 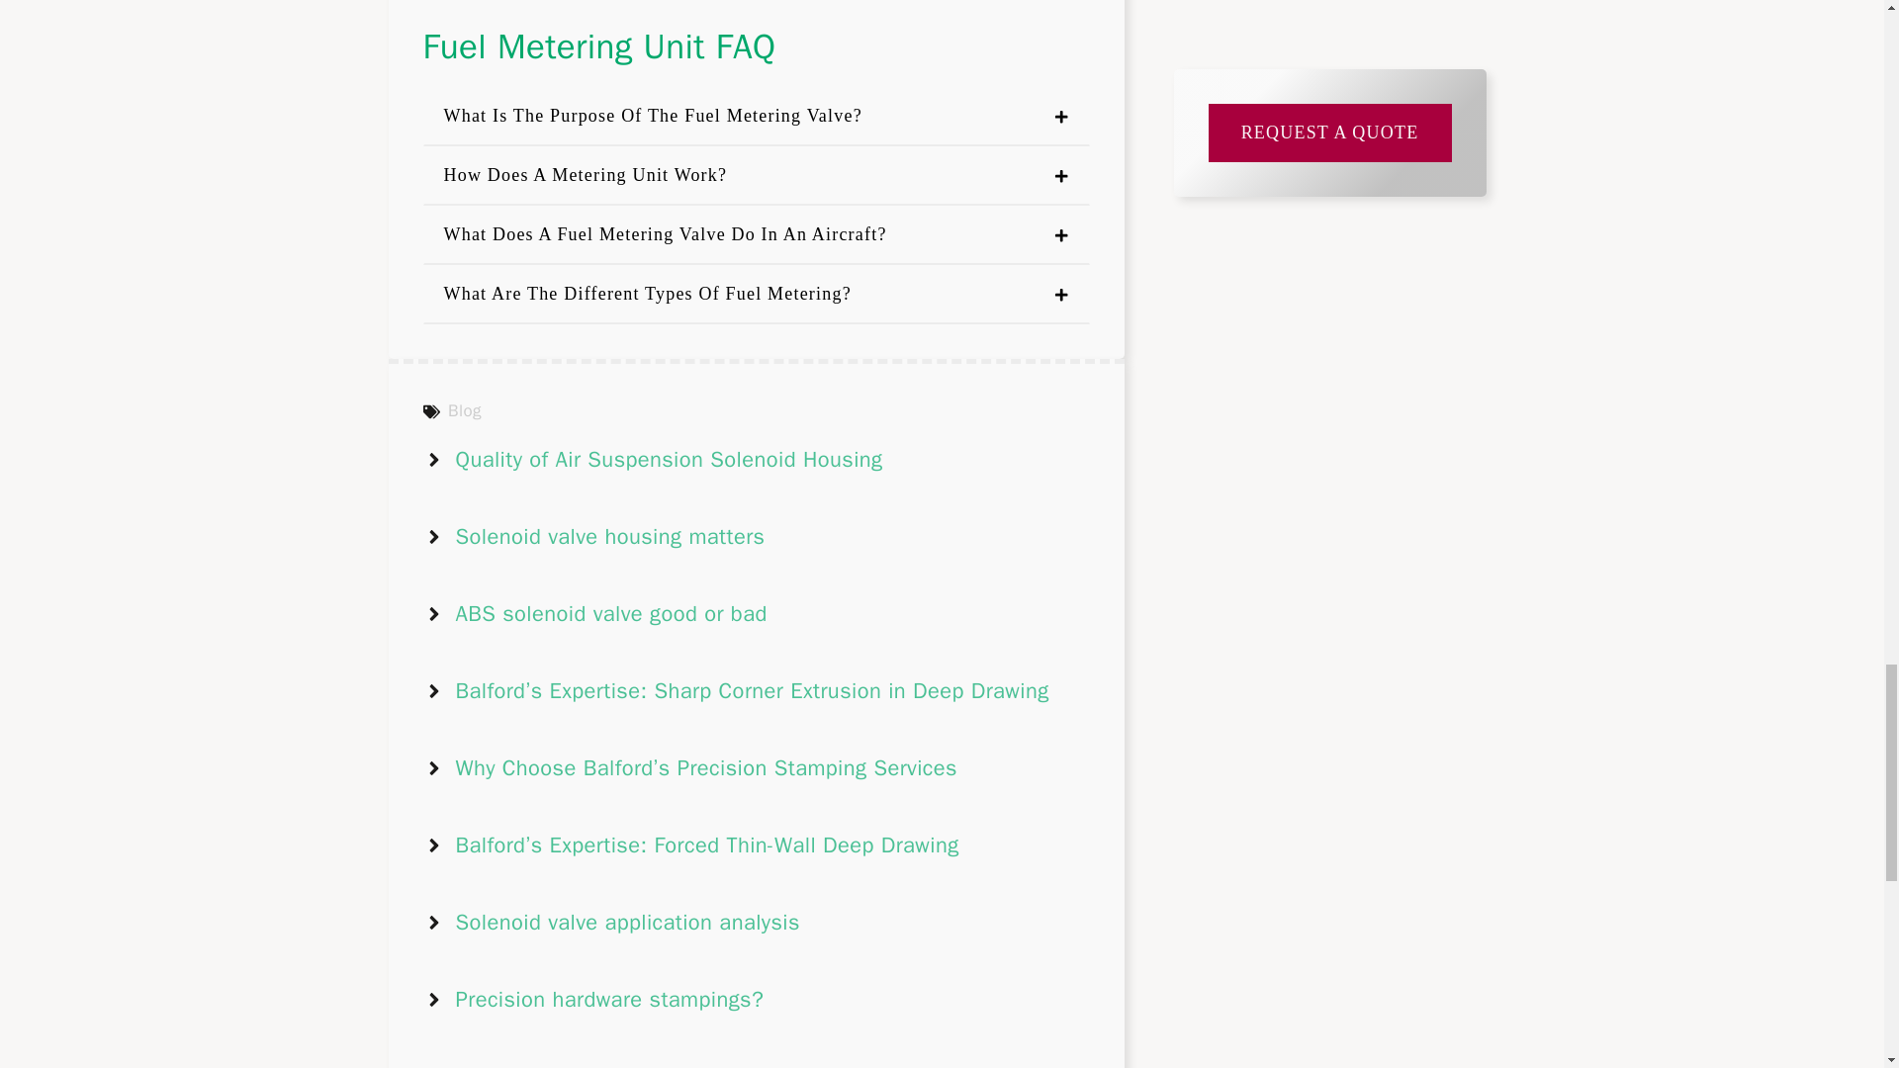 I want to click on Blog, so click(x=465, y=410).